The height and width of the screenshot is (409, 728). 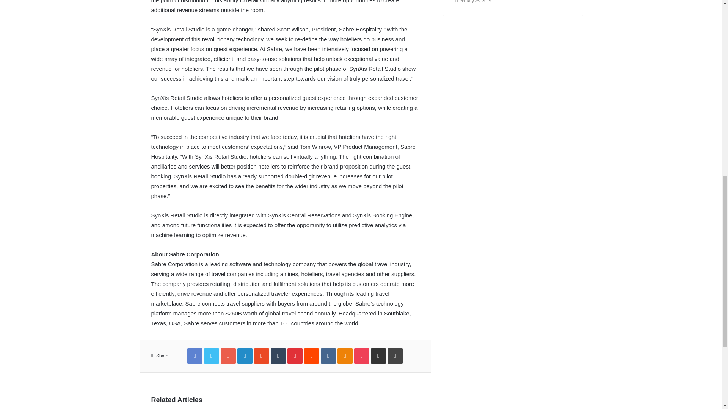 What do you see at coordinates (328, 356) in the screenshot?
I see `VKontakte` at bounding box center [328, 356].